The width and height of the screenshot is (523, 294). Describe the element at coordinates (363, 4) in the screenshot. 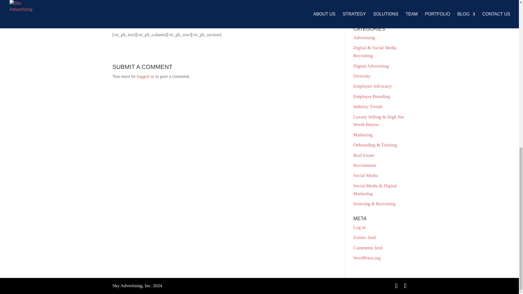

I see `June 2016` at that location.